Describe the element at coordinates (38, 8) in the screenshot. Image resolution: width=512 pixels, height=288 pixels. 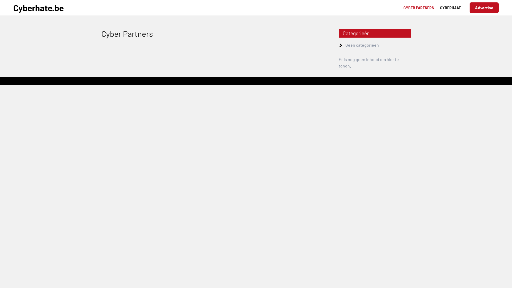
I see `Cyberhate.be` at that location.